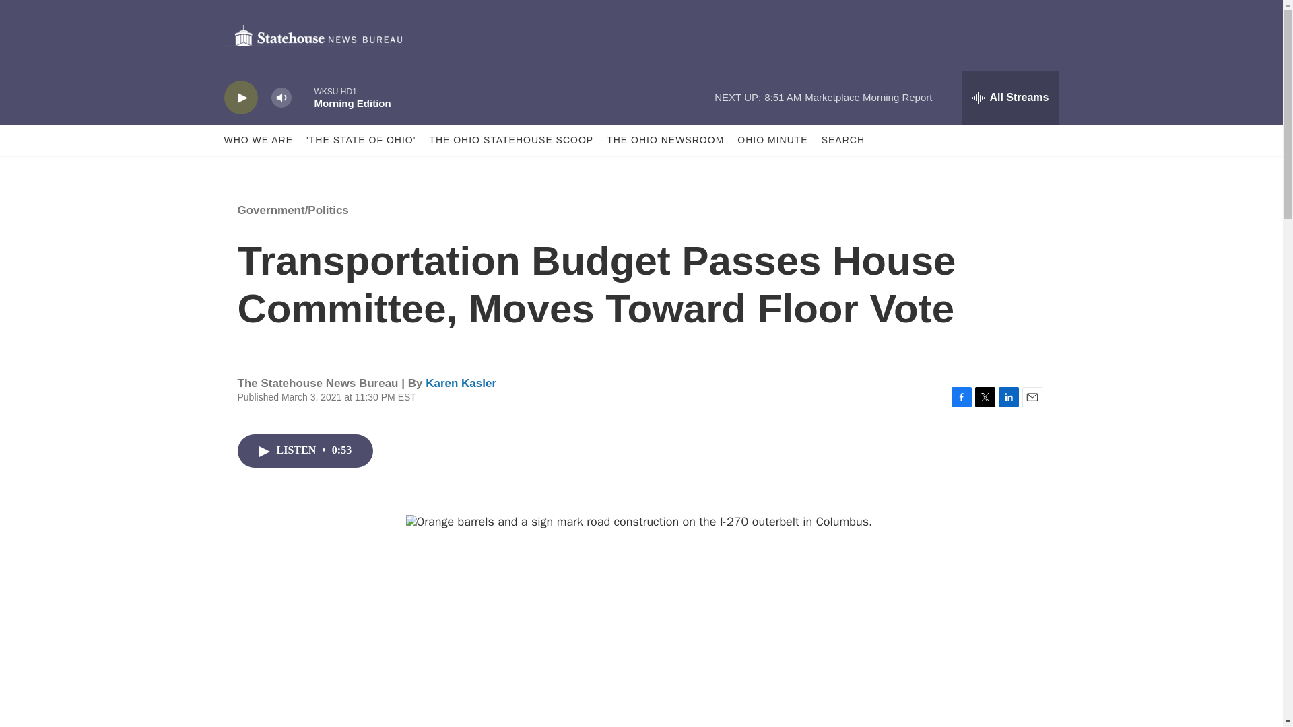 This screenshot has width=1293, height=727. What do you see at coordinates (665, 140) in the screenshot?
I see `THE OHIO NEWSROOM` at bounding box center [665, 140].